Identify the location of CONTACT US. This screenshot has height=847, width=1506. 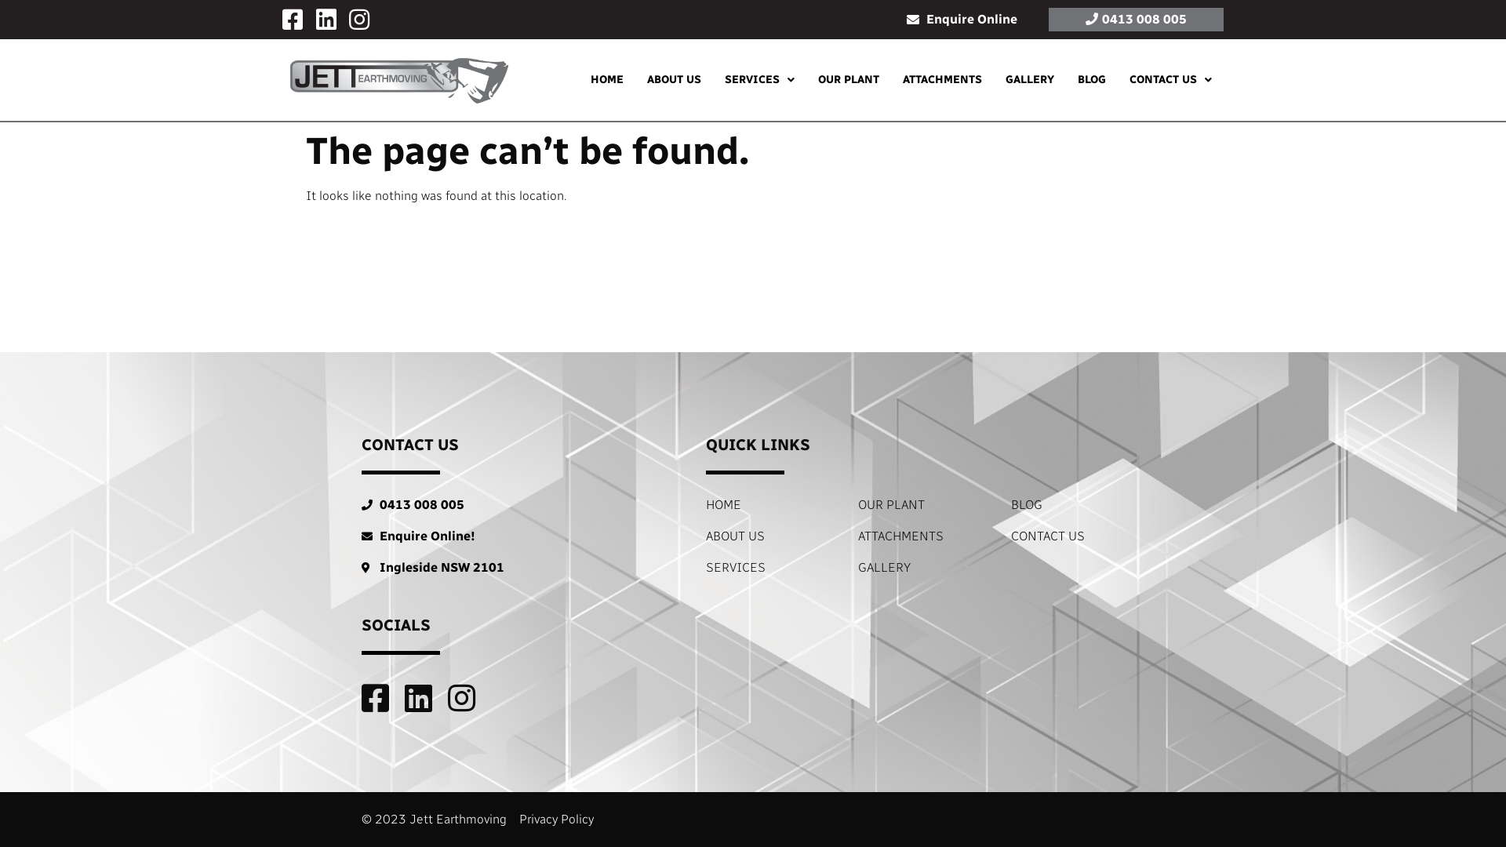
(1078, 536).